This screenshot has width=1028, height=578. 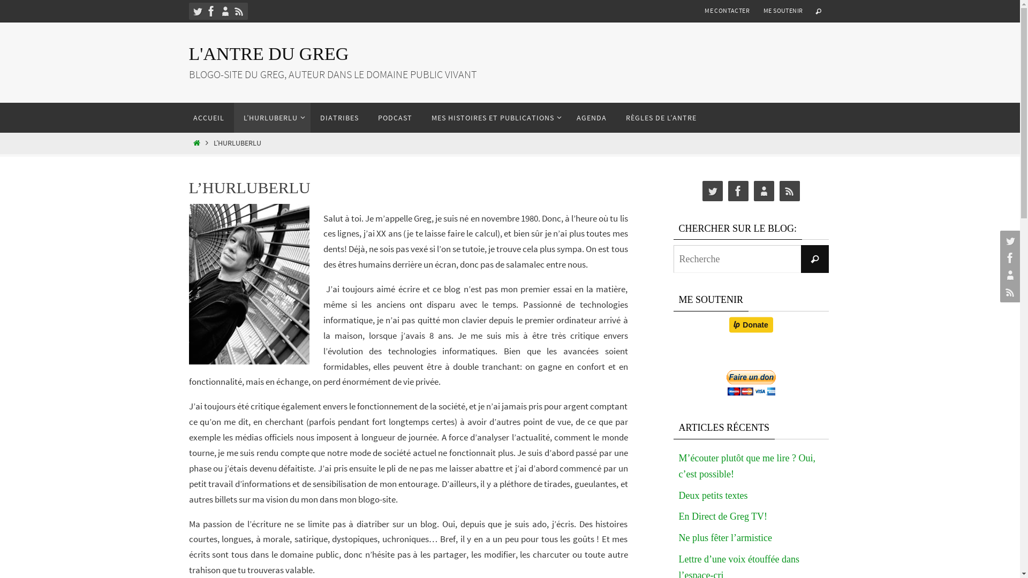 I want to click on Facebook, so click(x=738, y=192).